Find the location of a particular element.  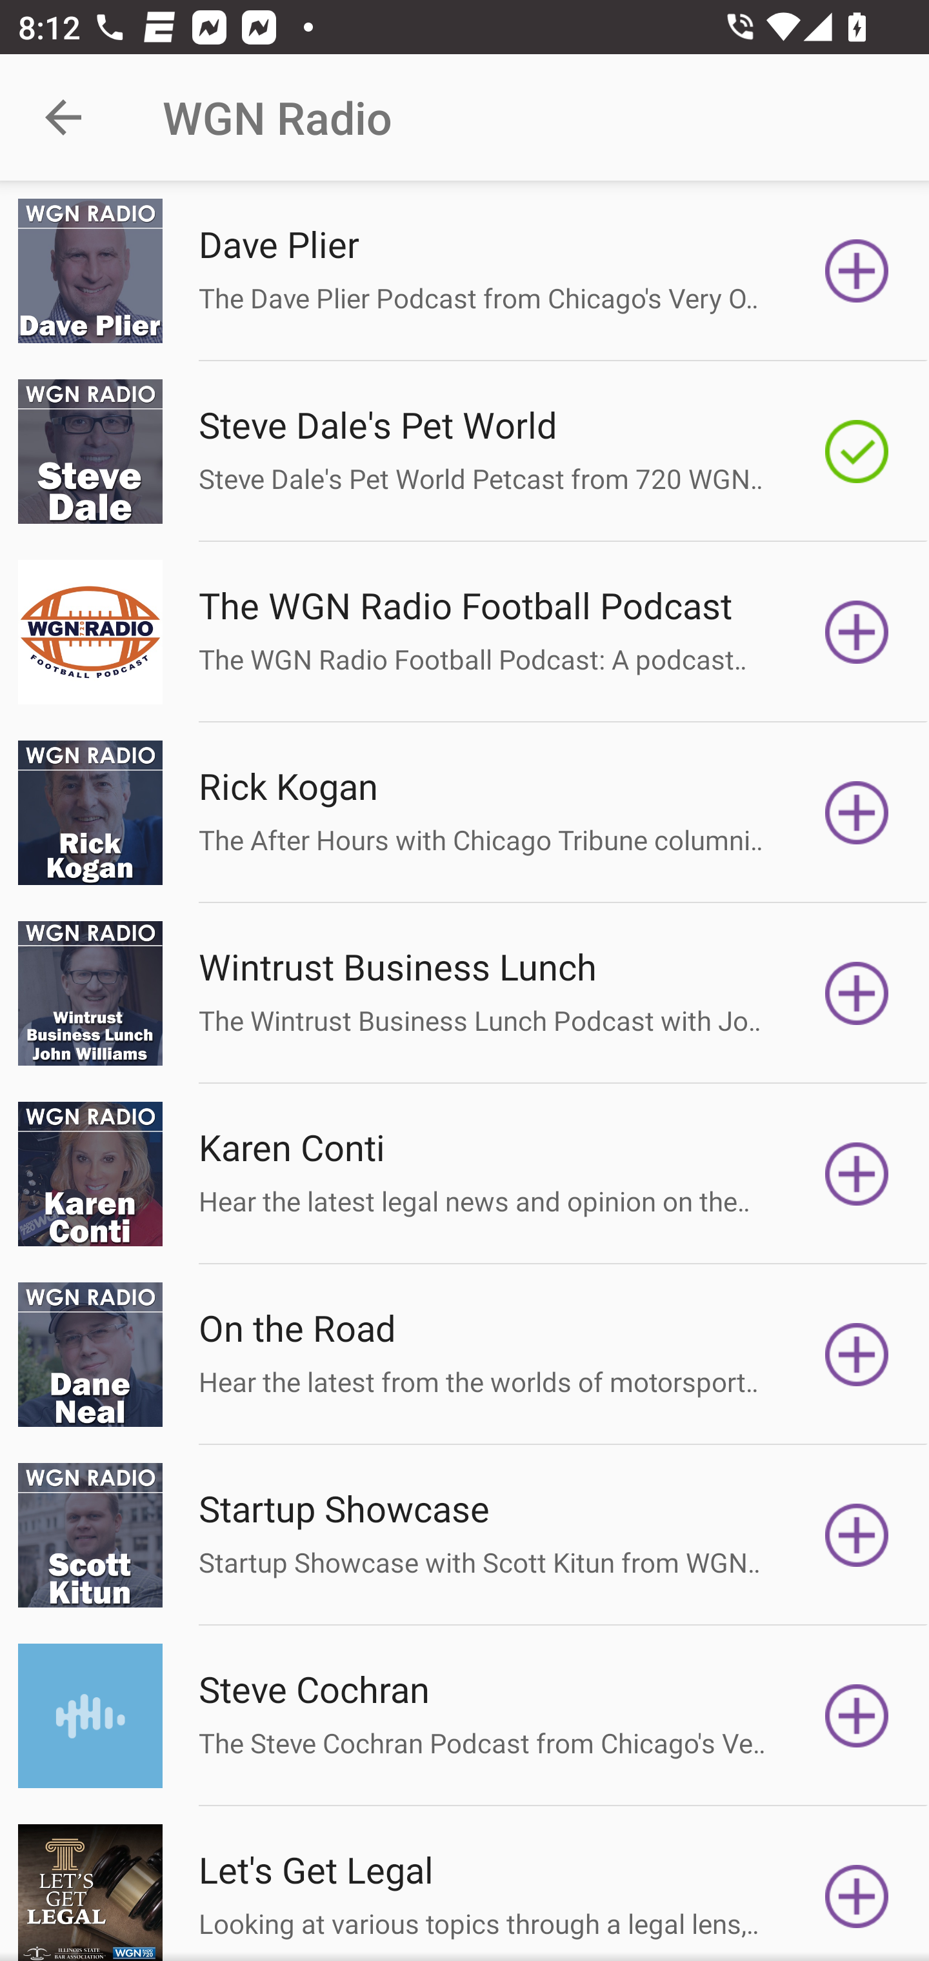

Subscribe is located at coordinates (857, 813).